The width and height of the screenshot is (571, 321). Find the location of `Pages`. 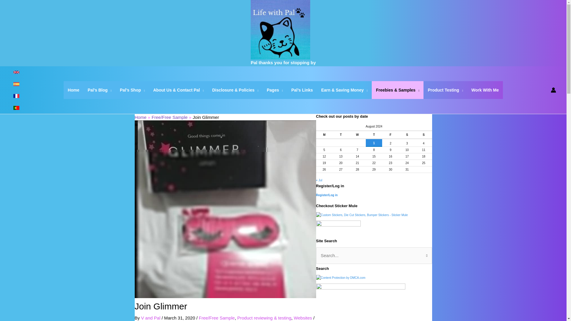

Pages is located at coordinates (275, 90).